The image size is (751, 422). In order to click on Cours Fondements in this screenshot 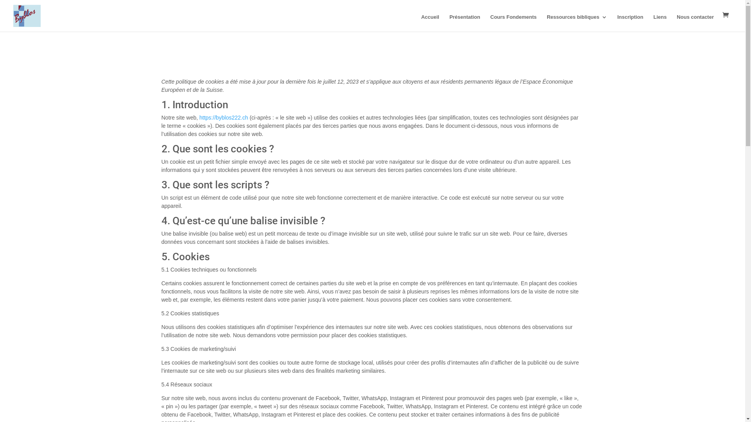, I will do `click(514, 23)`.